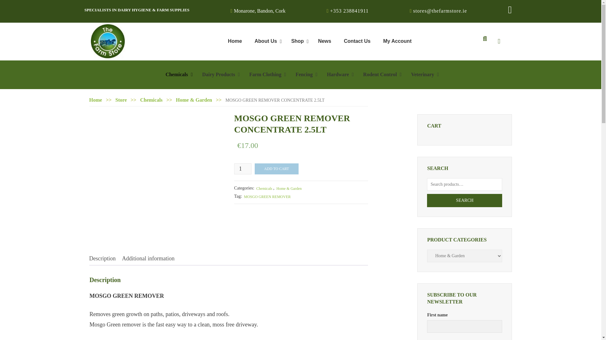 The height and width of the screenshot is (340, 606). Describe the element at coordinates (298, 41) in the screenshot. I see `Shop` at that location.